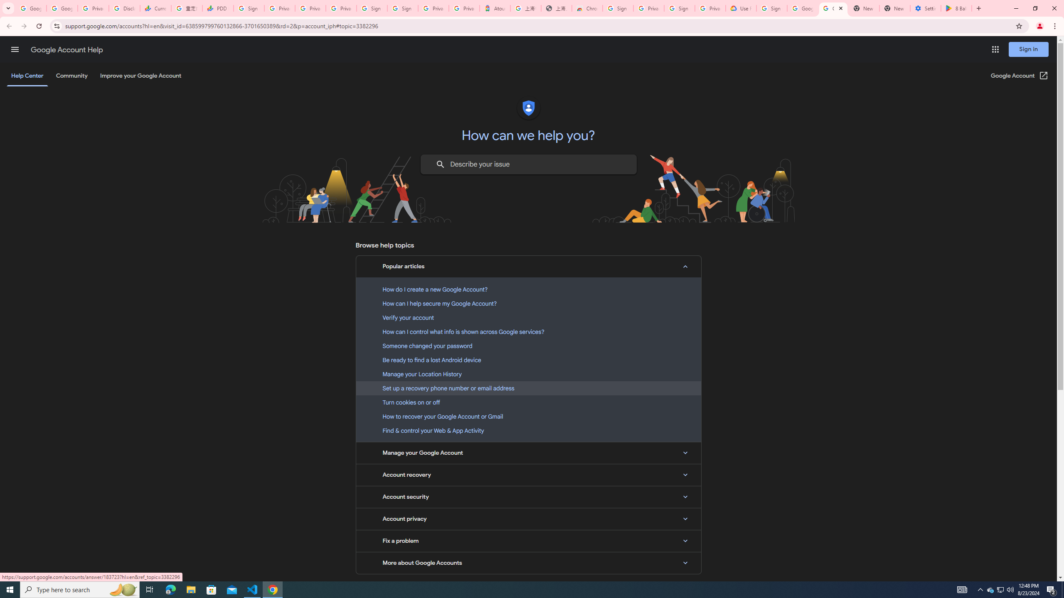 The height and width of the screenshot is (598, 1064). I want to click on Chrome Web Store - Color themes by Chrome, so click(587, 8).